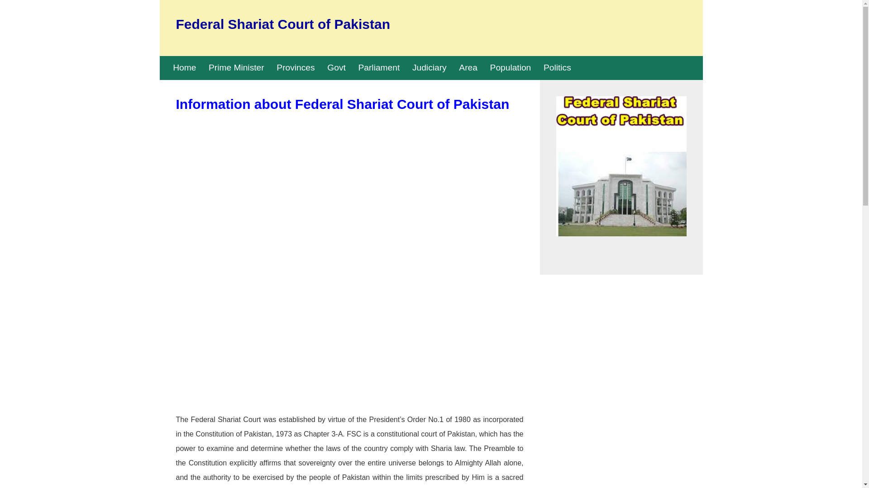  I want to click on Area, so click(468, 67).